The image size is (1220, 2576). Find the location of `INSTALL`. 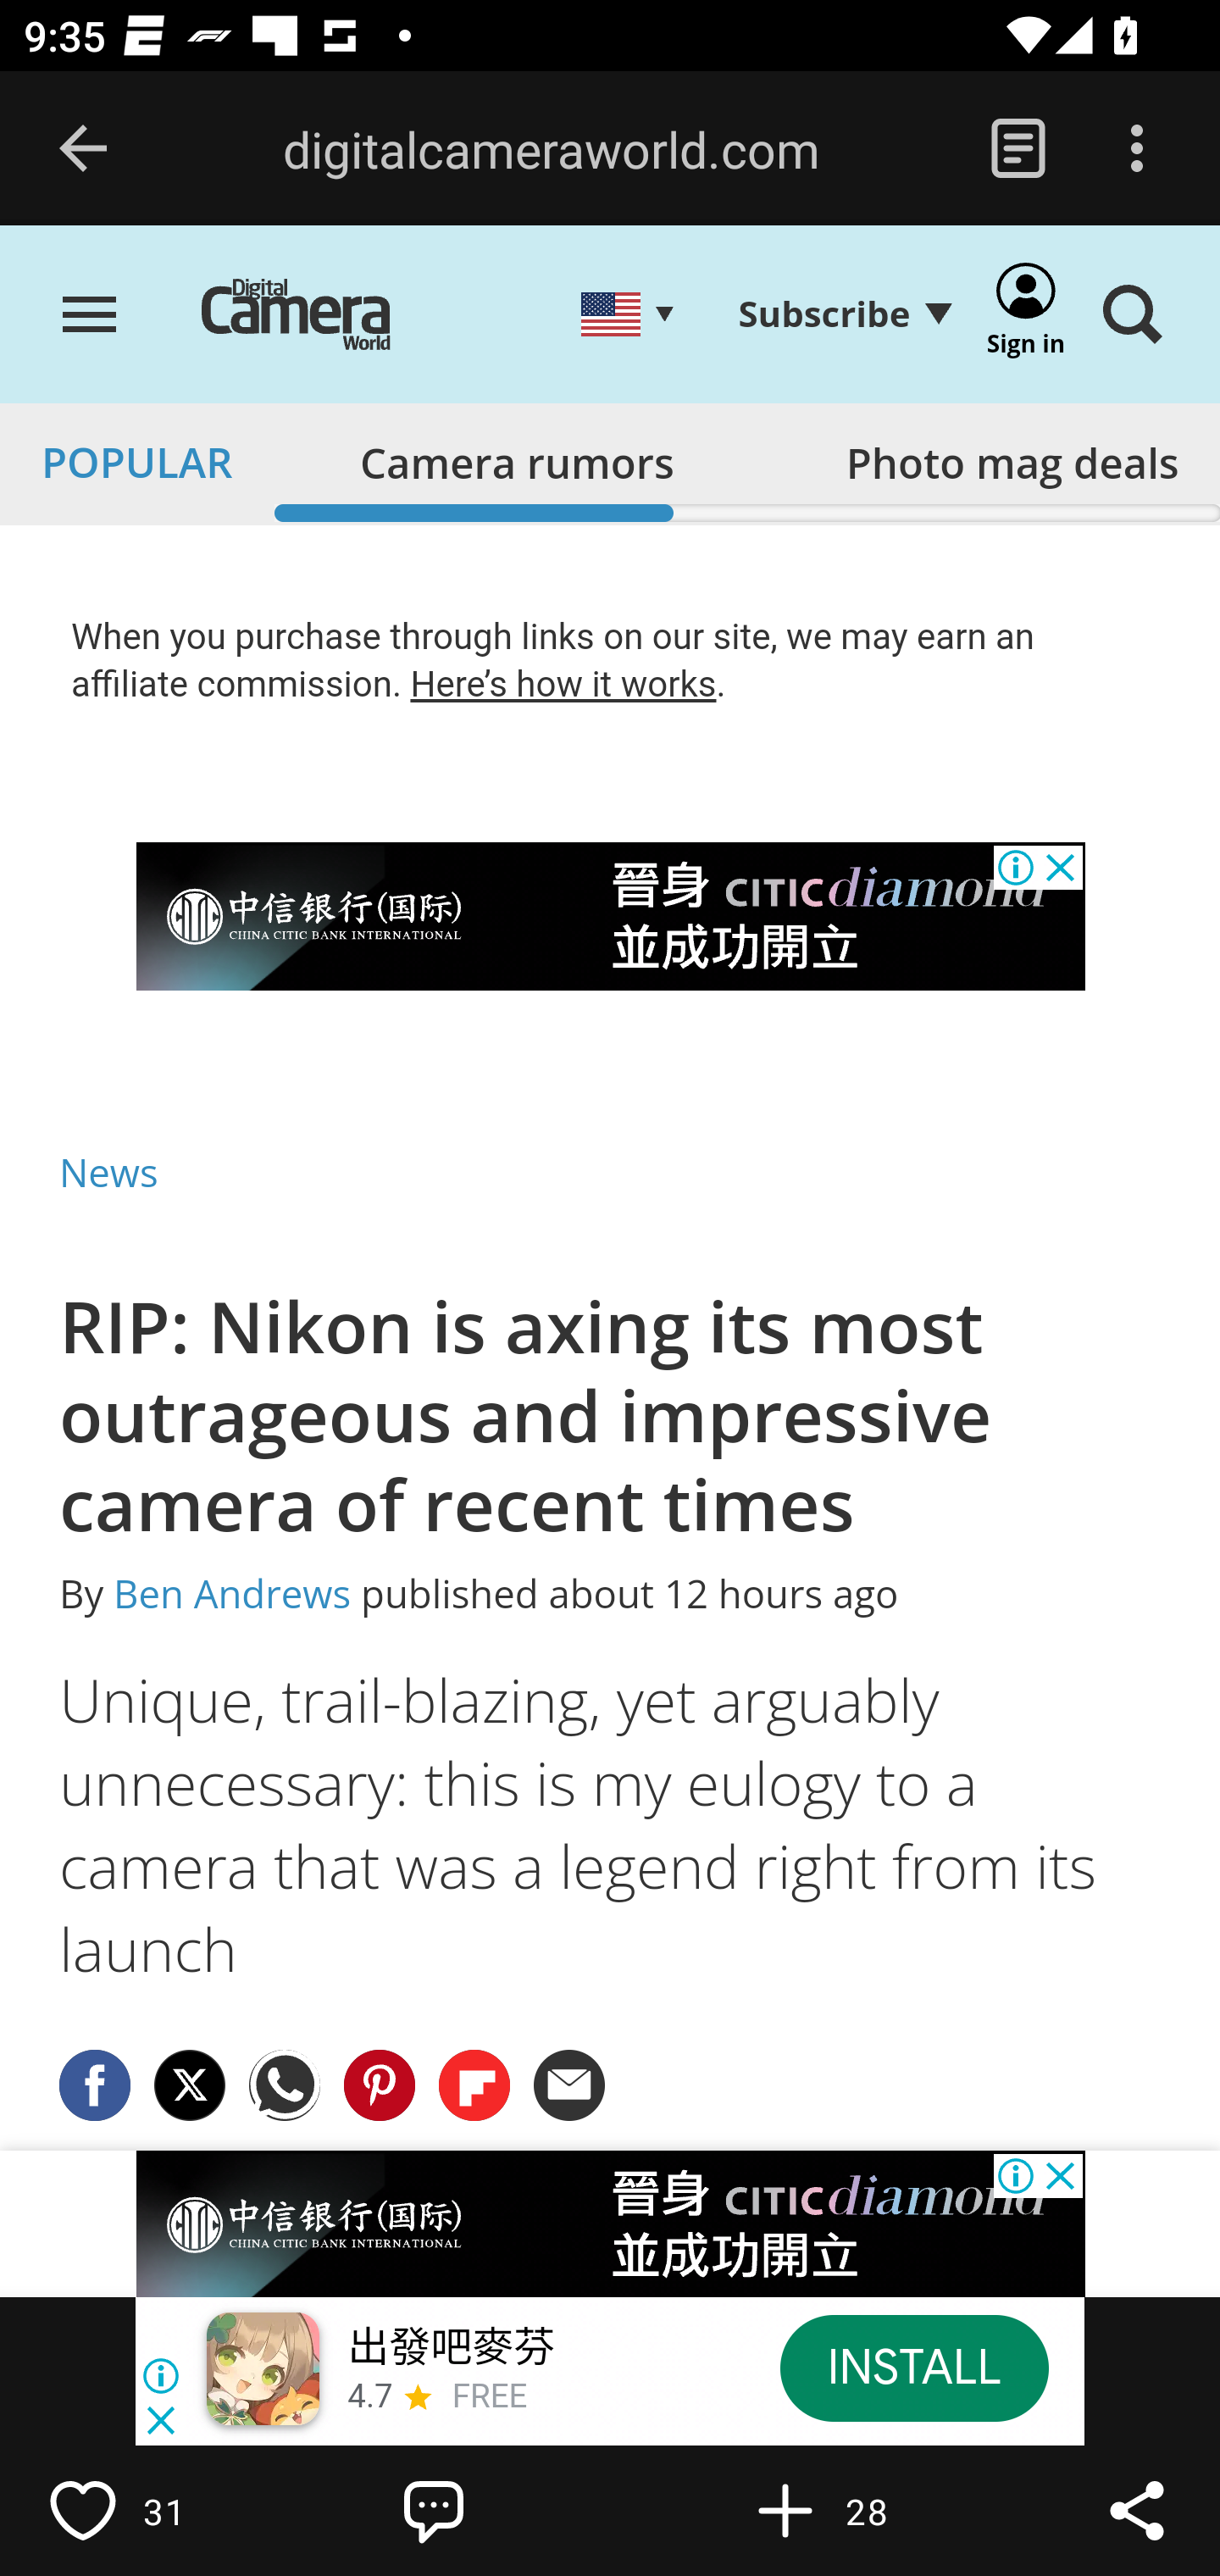

INSTALL is located at coordinates (913, 2368).